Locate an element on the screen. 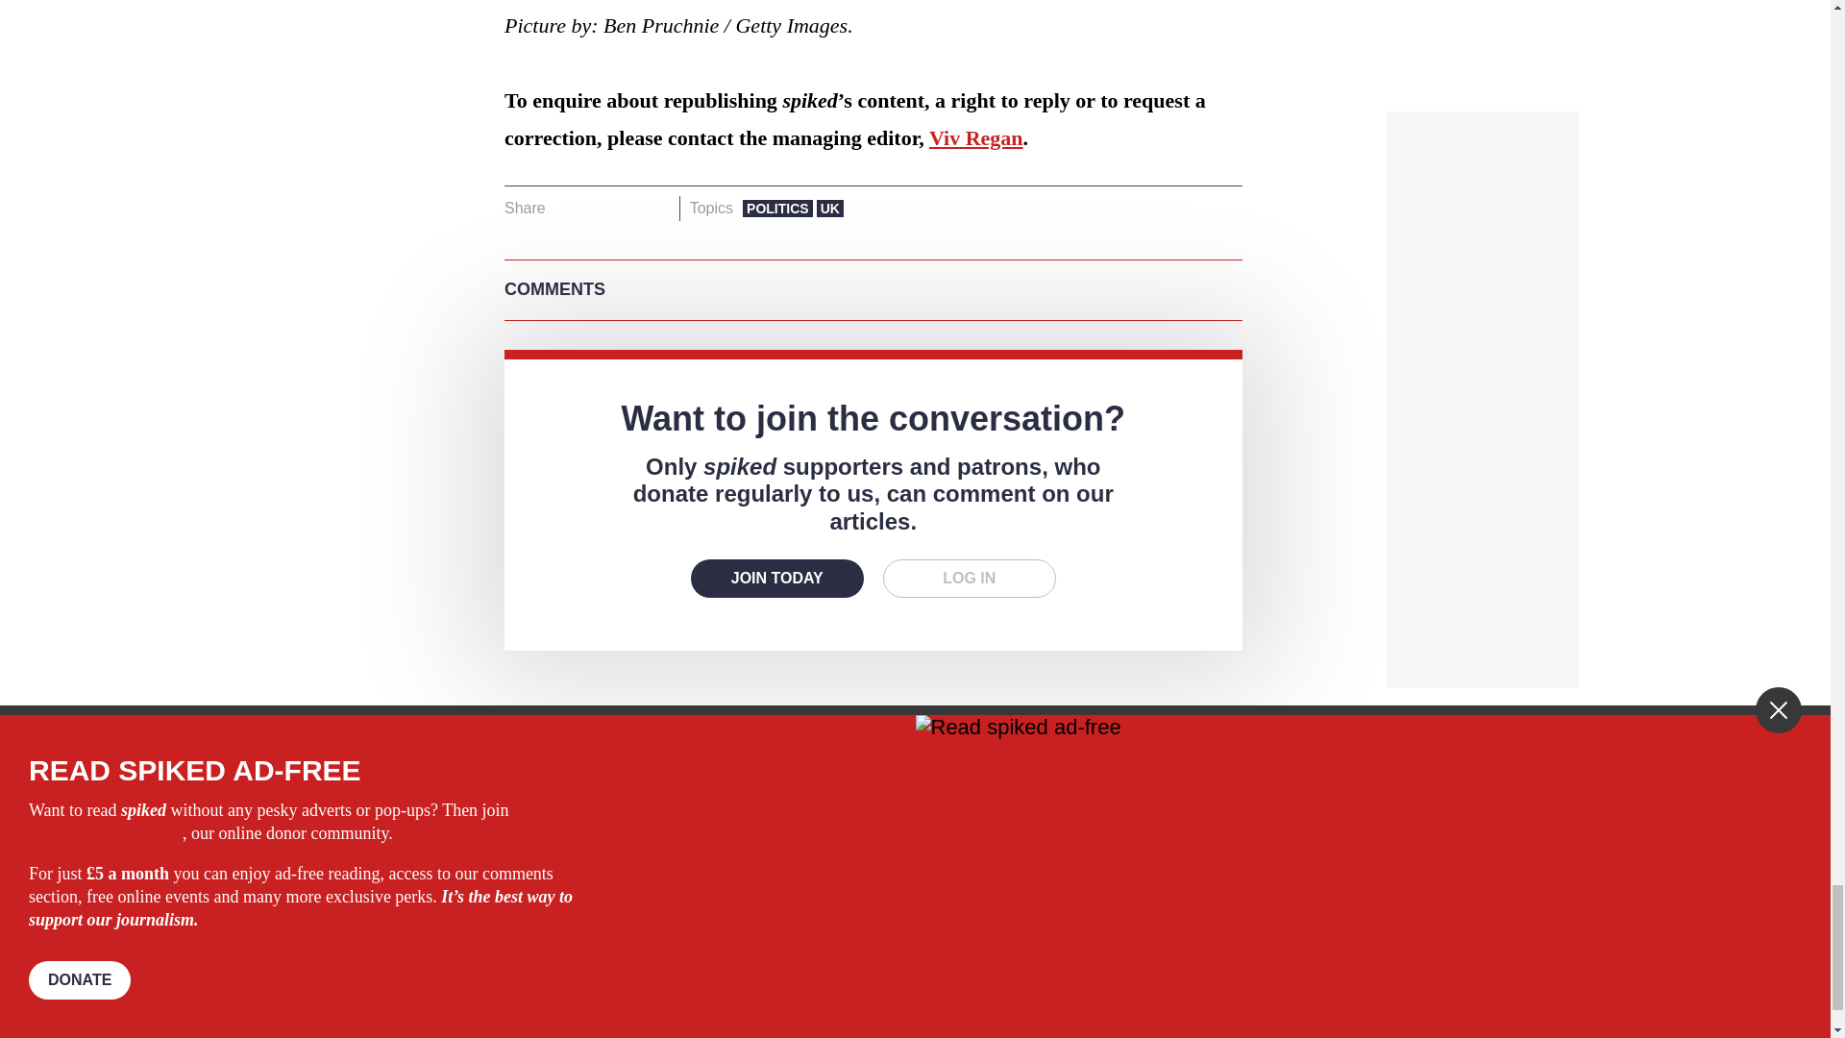 The width and height of the screenshot is (1845, 1038). Share on Twitter is located at coordinates (598, 209).